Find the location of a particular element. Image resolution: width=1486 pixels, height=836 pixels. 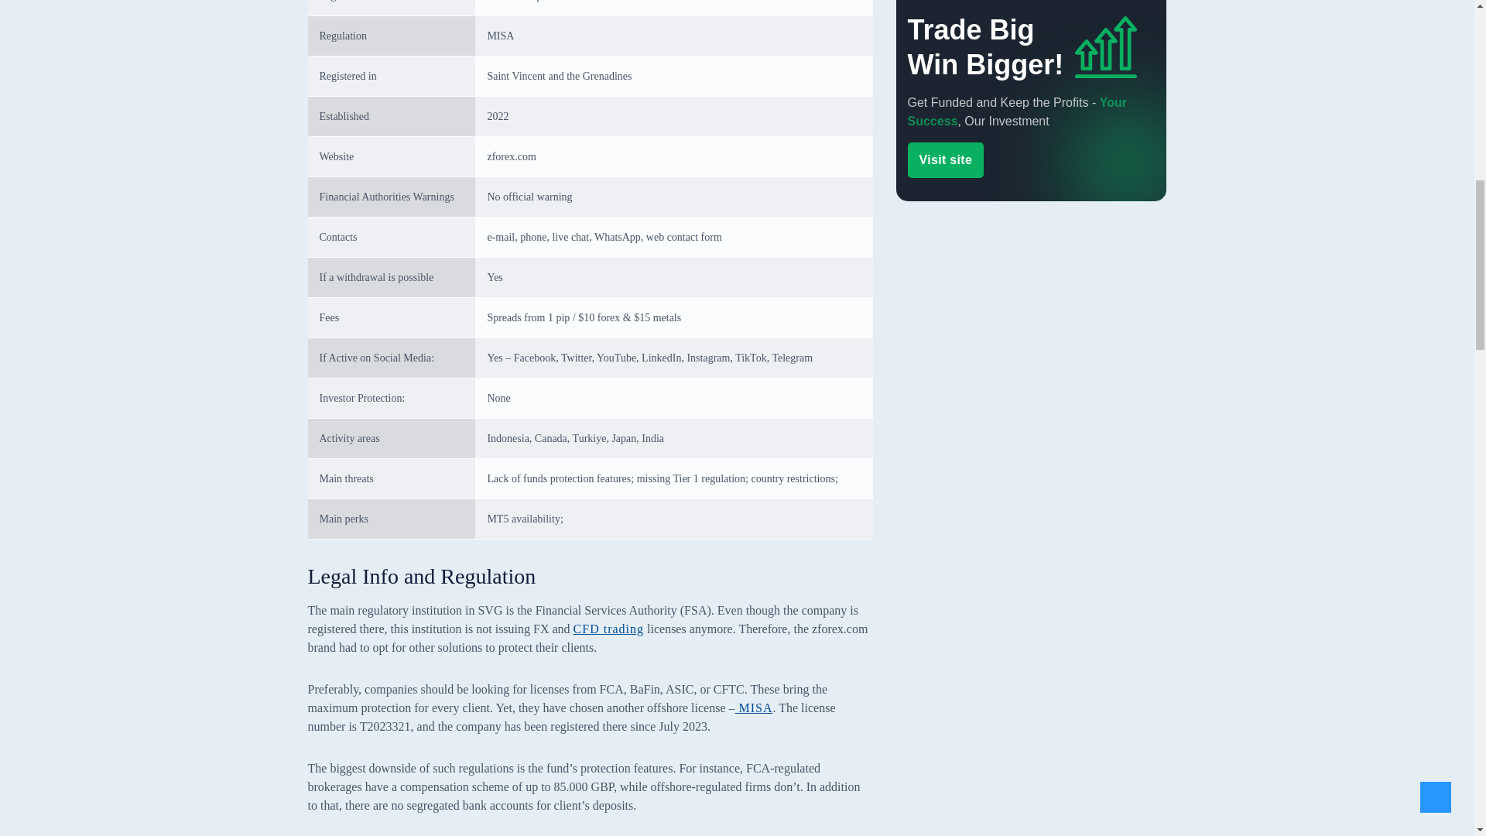

CFD trading is located at coordinates (608, 629).